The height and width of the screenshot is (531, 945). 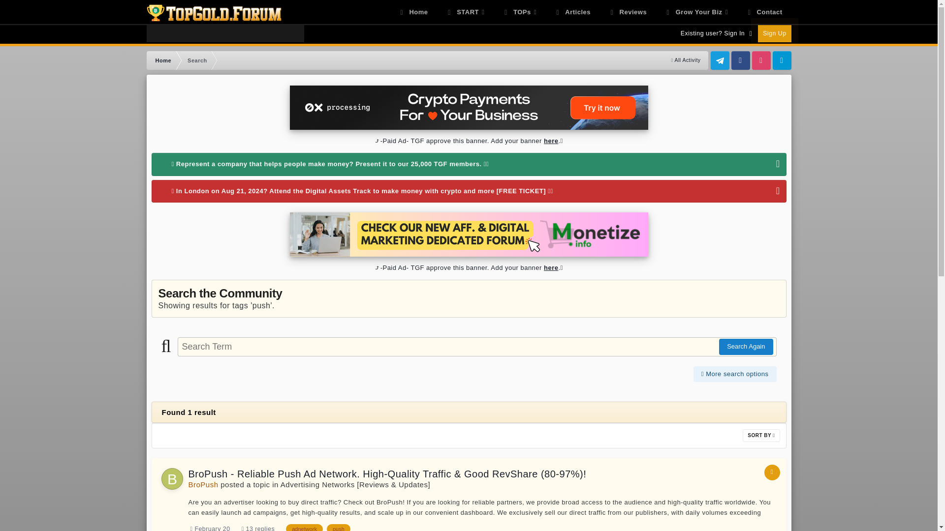 I want to click on Go to BroPush's profile, so click(x=203, y=484).